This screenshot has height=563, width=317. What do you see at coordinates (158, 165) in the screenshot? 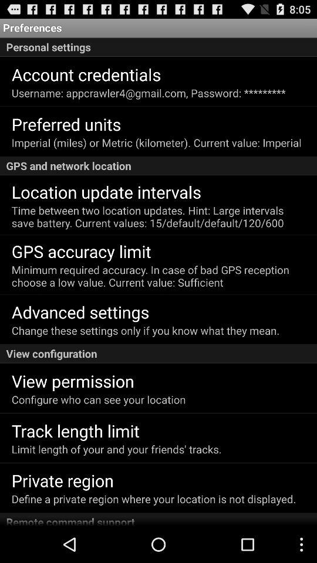
I see `choose app above the location update intervals icon` at bounding box center [158, 165].